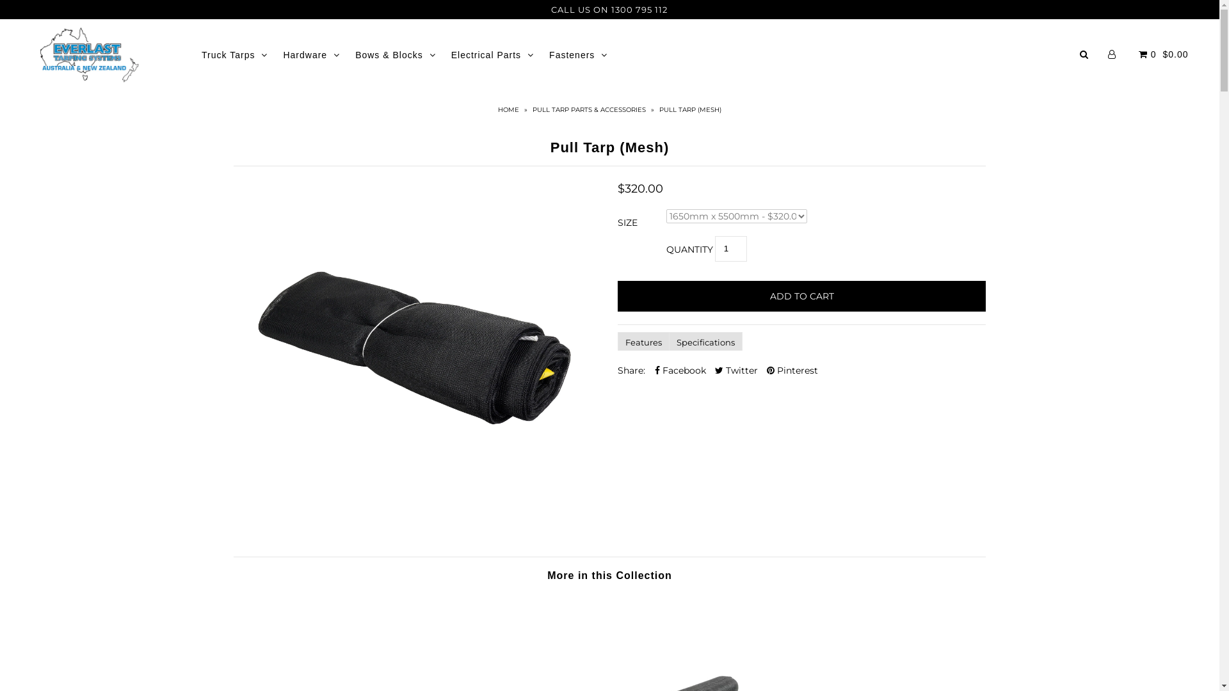  Describe the element at coordinates (493, 55) in the screenshot. I see `Electrical Parts` at that location.